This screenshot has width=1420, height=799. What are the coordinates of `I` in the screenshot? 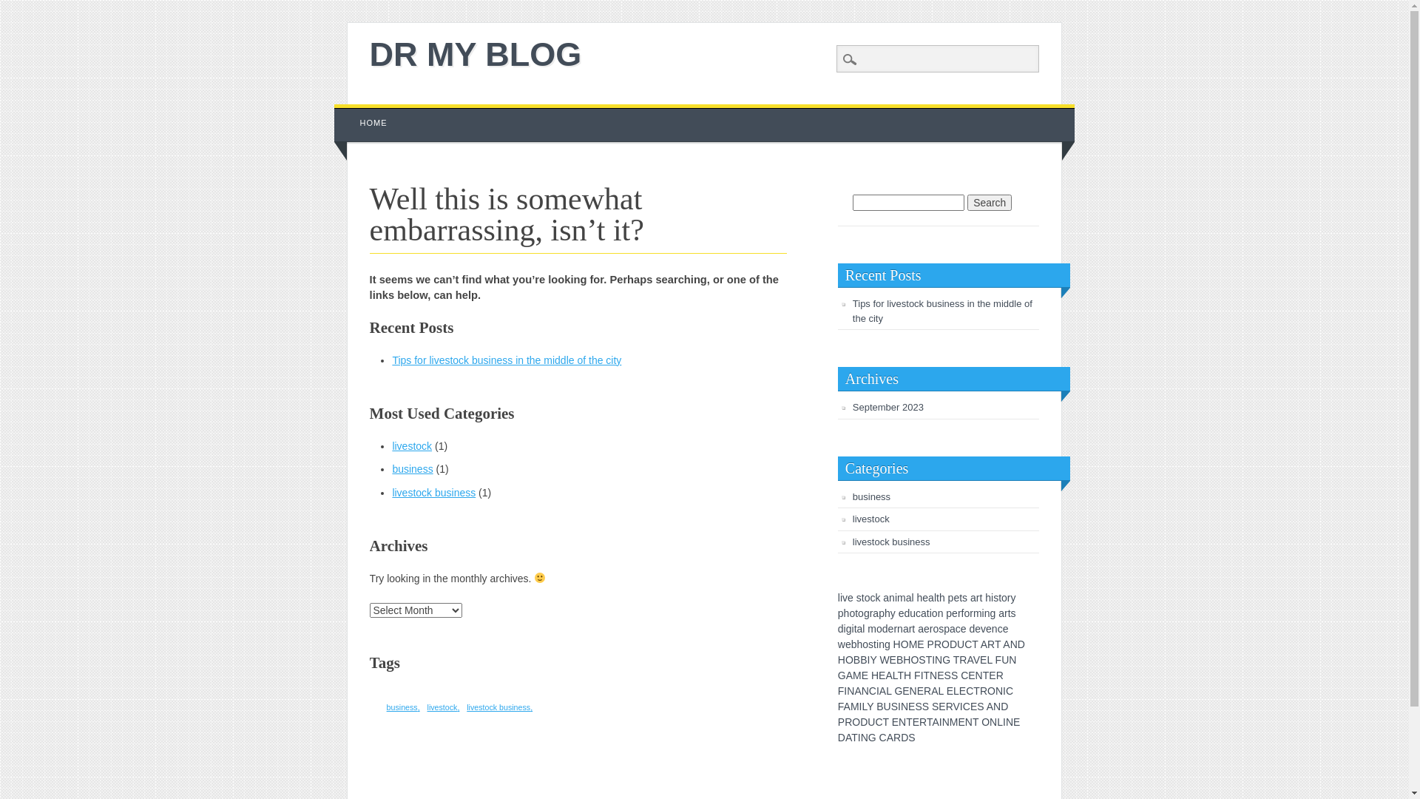 It's located at (899, 707).